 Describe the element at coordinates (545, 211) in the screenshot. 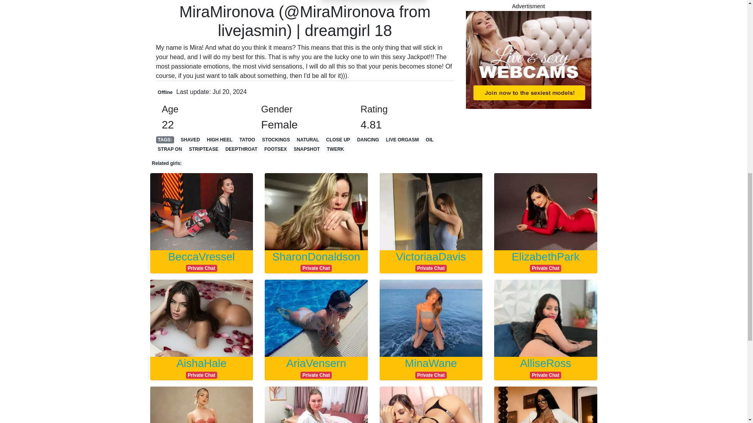

I see `SharonDonaldson livejasmin` at that location.